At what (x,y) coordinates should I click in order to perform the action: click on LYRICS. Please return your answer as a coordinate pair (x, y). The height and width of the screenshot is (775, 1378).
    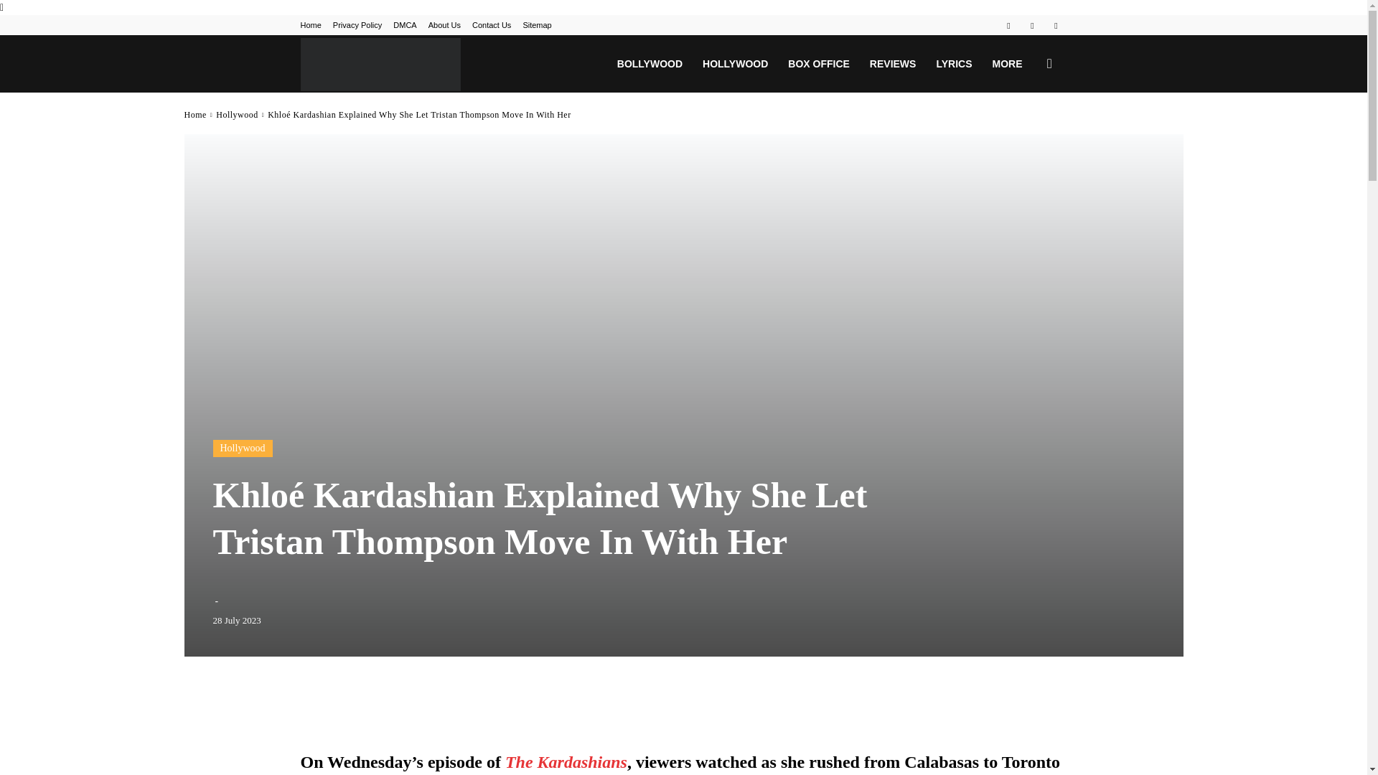
    Looking at the image, I should click on (953, 63).